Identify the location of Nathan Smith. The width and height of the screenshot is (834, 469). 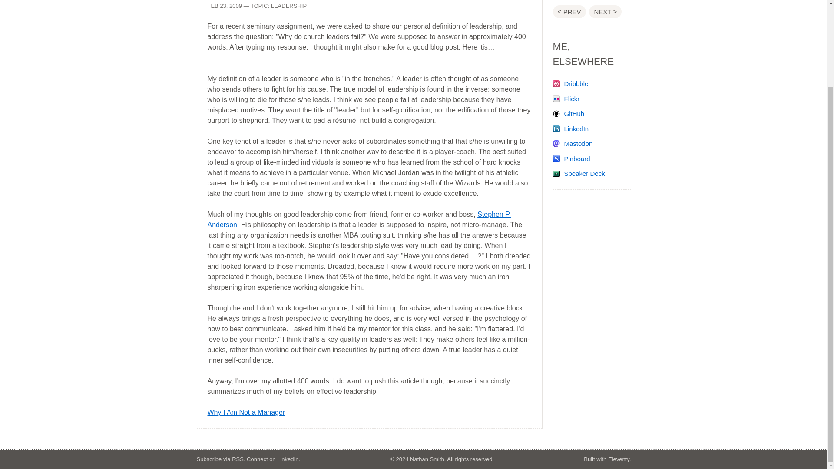
(427, 459).